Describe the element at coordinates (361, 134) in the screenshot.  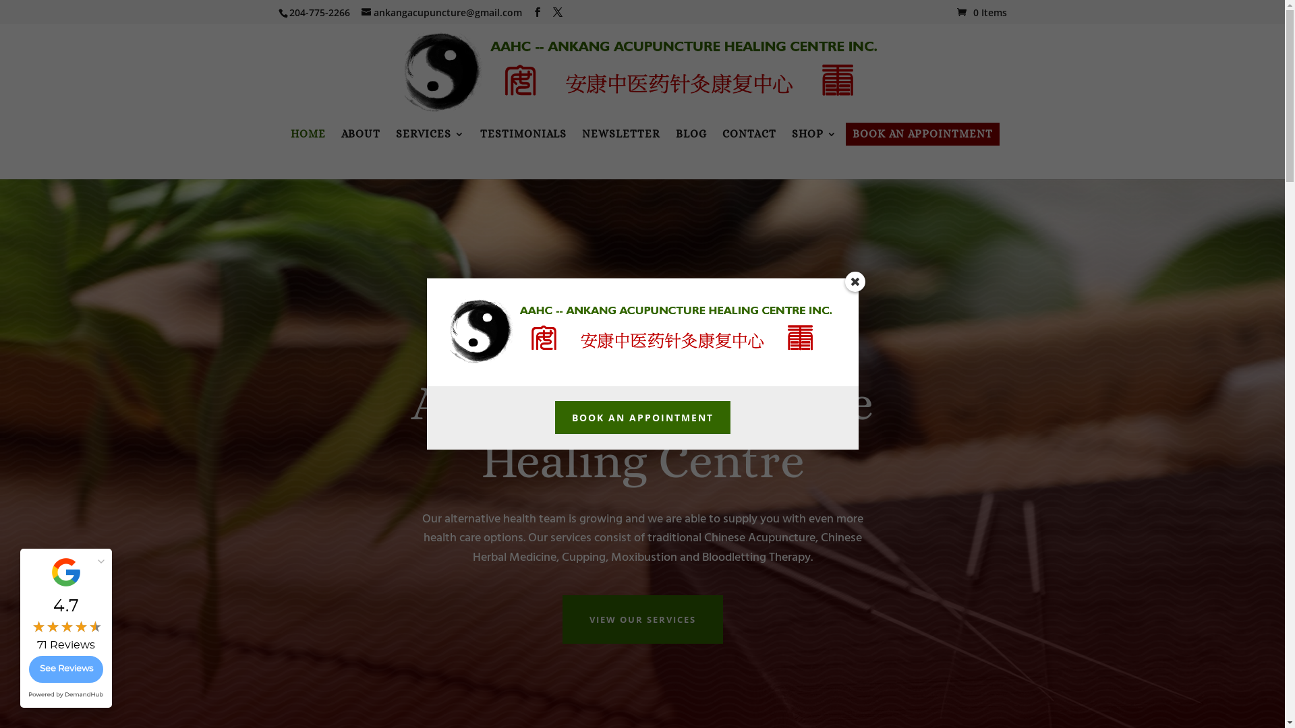
I see `ABOUT` at that location.